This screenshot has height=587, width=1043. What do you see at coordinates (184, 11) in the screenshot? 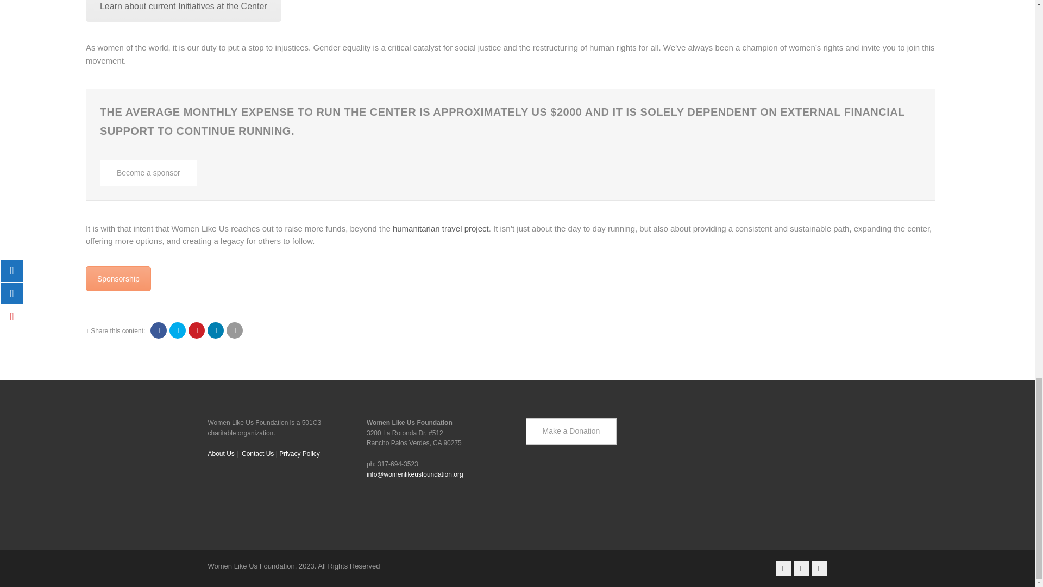
I see `Initiatives` at bounding box center [184, 11].